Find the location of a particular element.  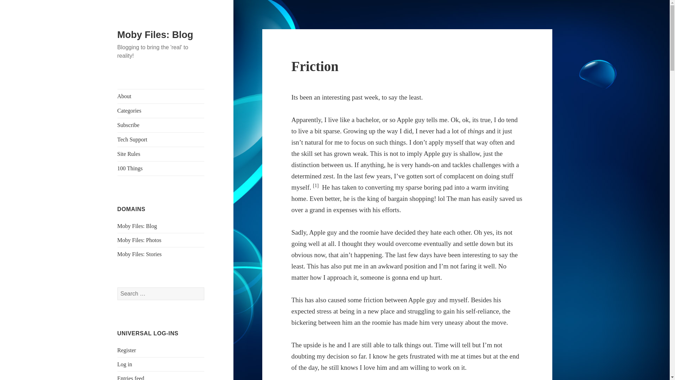

Moby Files: Stories is located at coordinates (140, 254).